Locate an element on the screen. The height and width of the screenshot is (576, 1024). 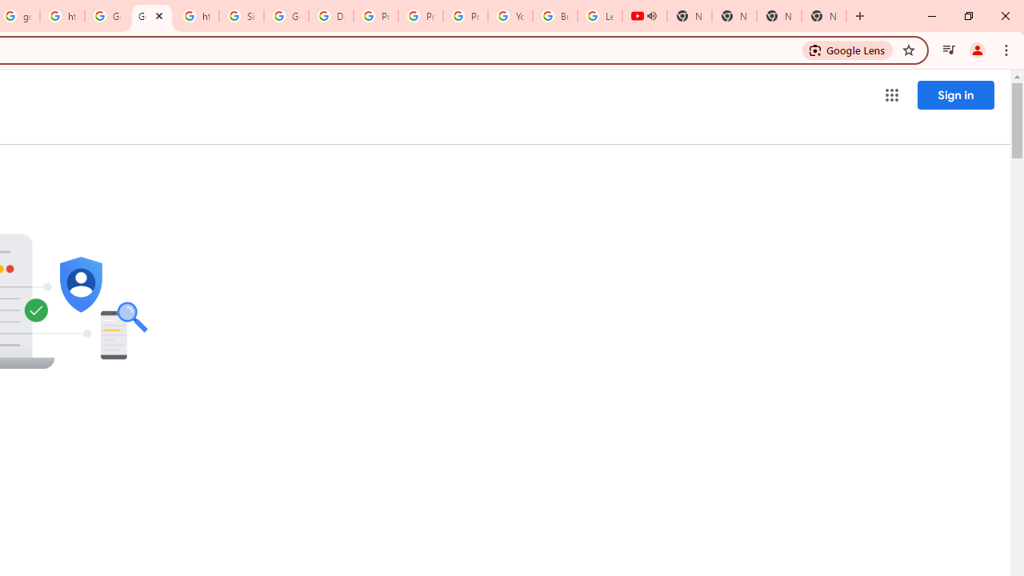
Privacy Help Center - Policies Help is located at coordinates (421, 16).